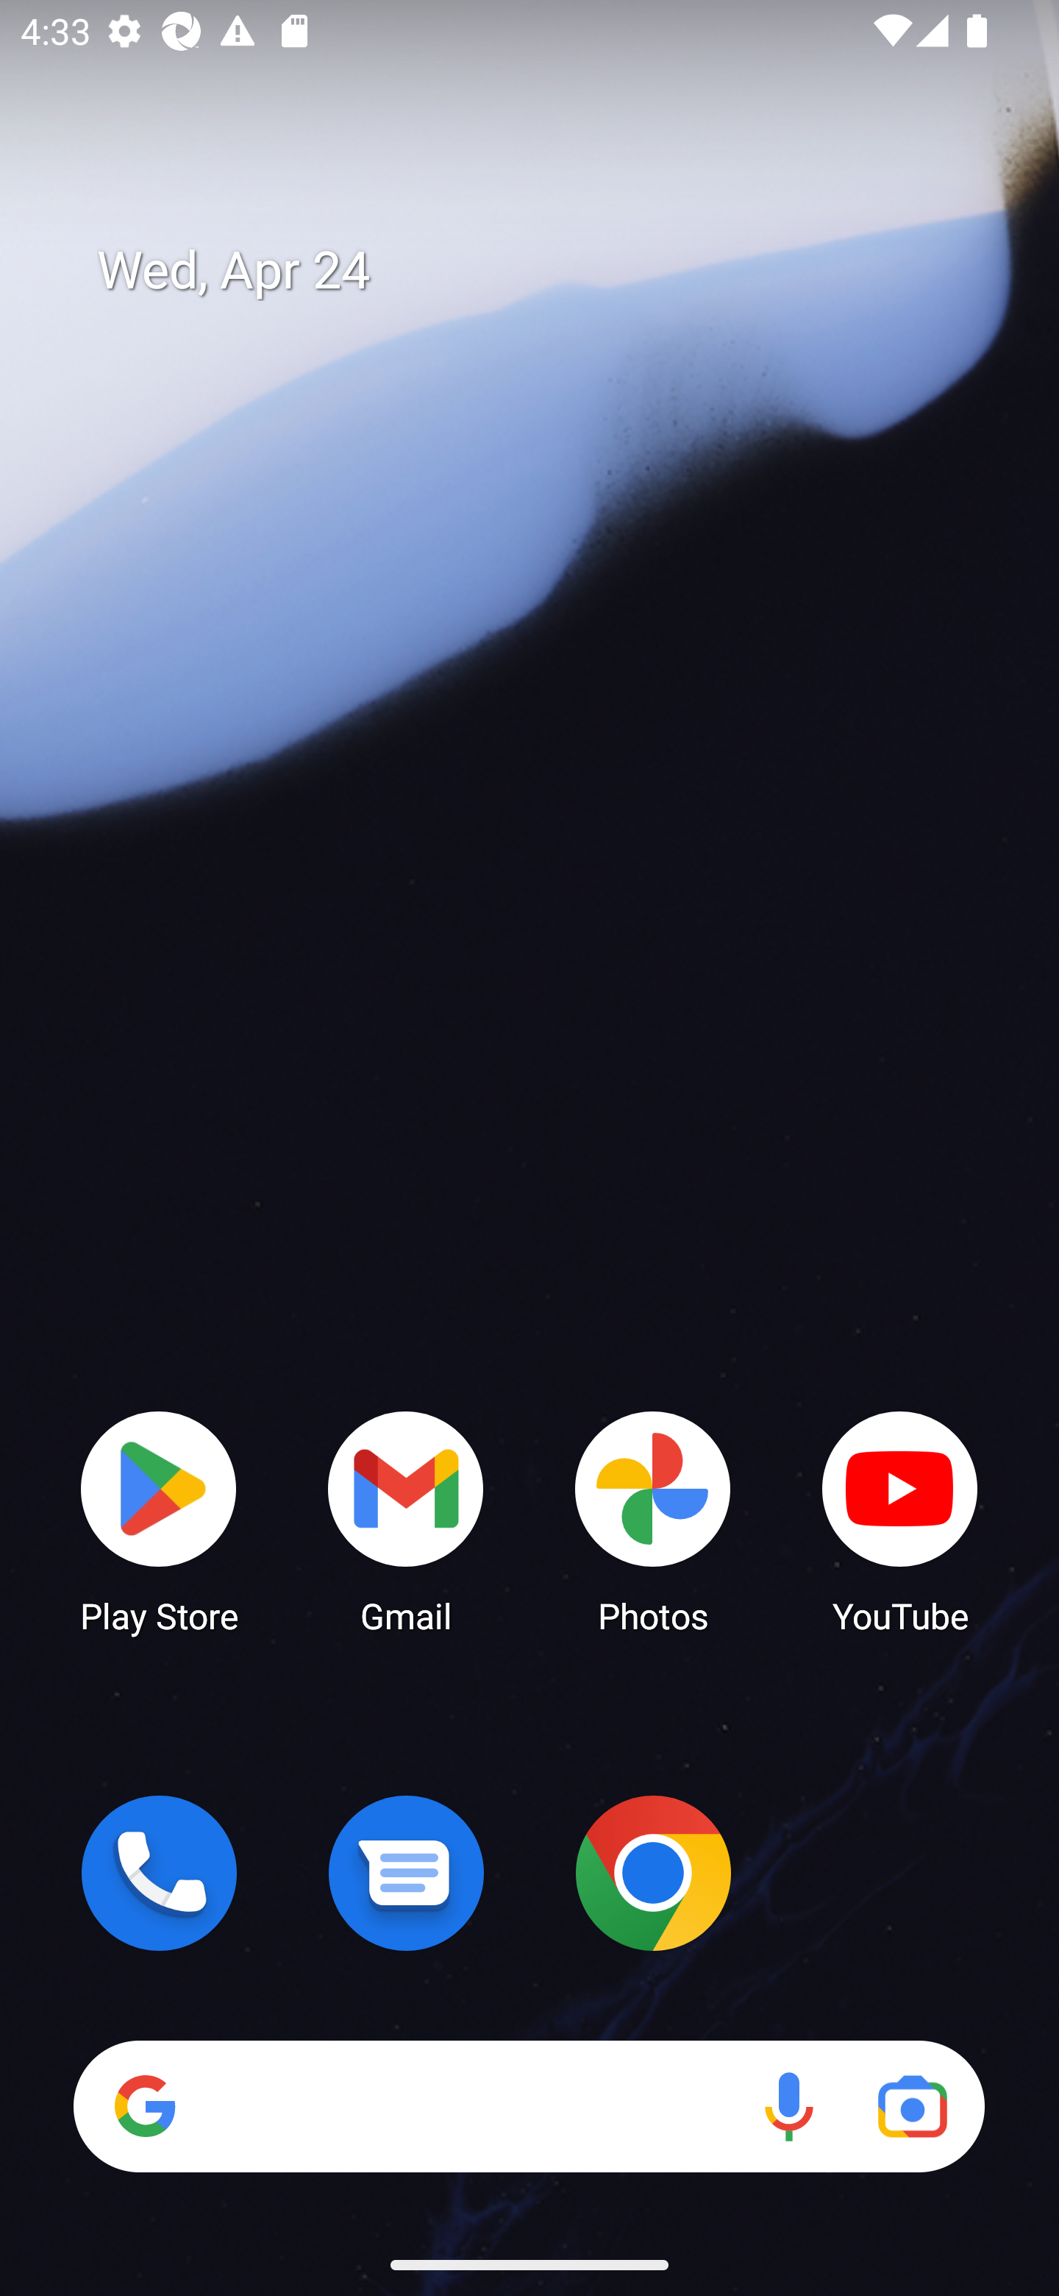 This screenshot has height=2296, width=1059. I want to click on Phone, so click(159, 1873).